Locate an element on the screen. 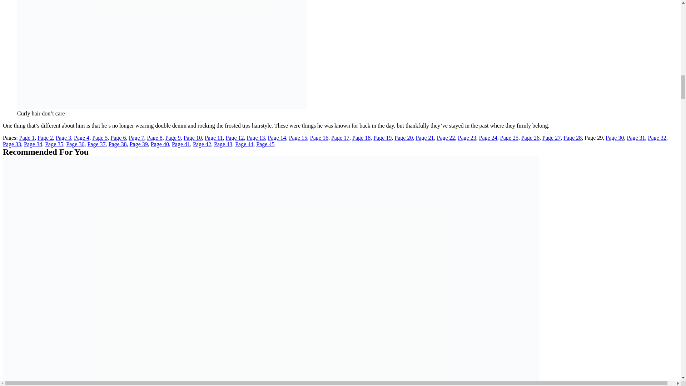  Page 15 is located at coordinates (298, 138).